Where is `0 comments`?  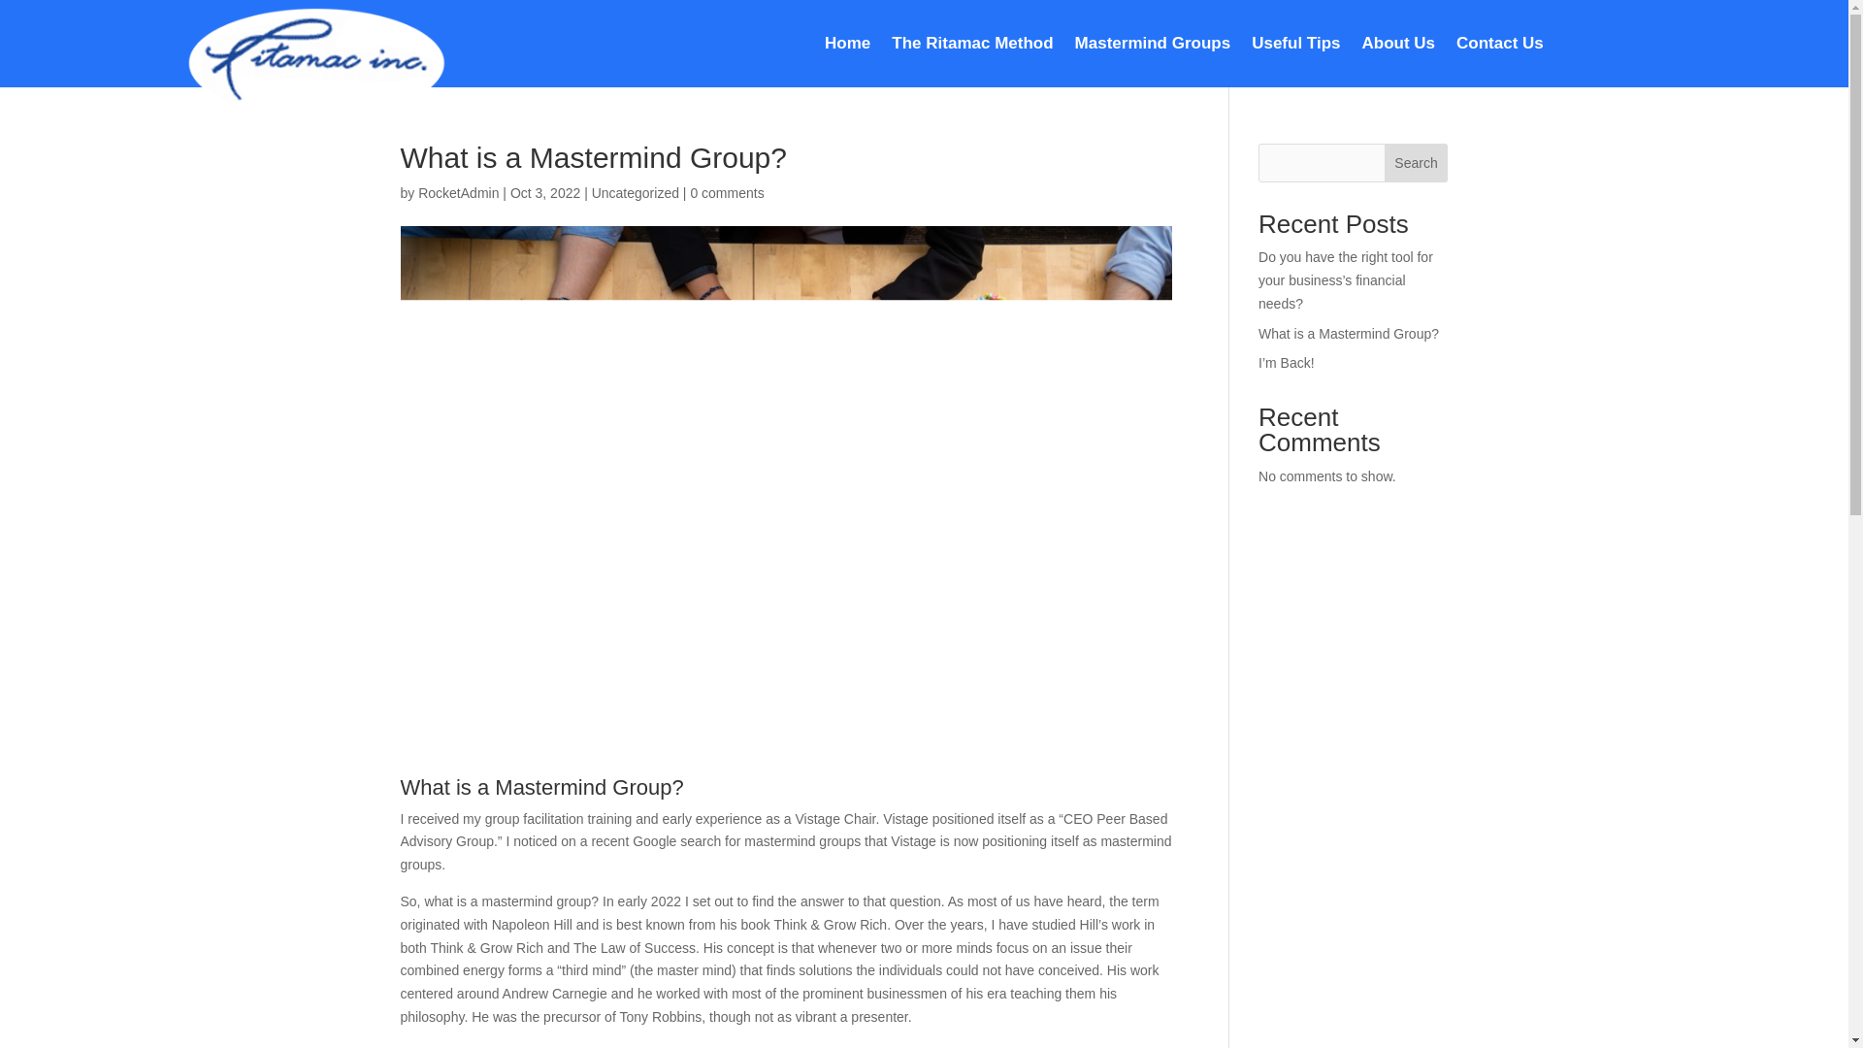 0 comments is located at coordinates (726, 193).